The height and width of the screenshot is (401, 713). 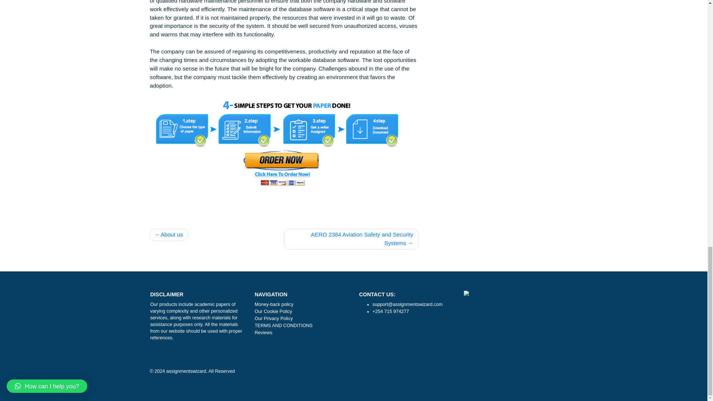 What do you see at coordinates (390, 338) in the screenshot?
I see `AERO 2384 Aviation Safety and Security Systems` at bounding box center [390, 338].